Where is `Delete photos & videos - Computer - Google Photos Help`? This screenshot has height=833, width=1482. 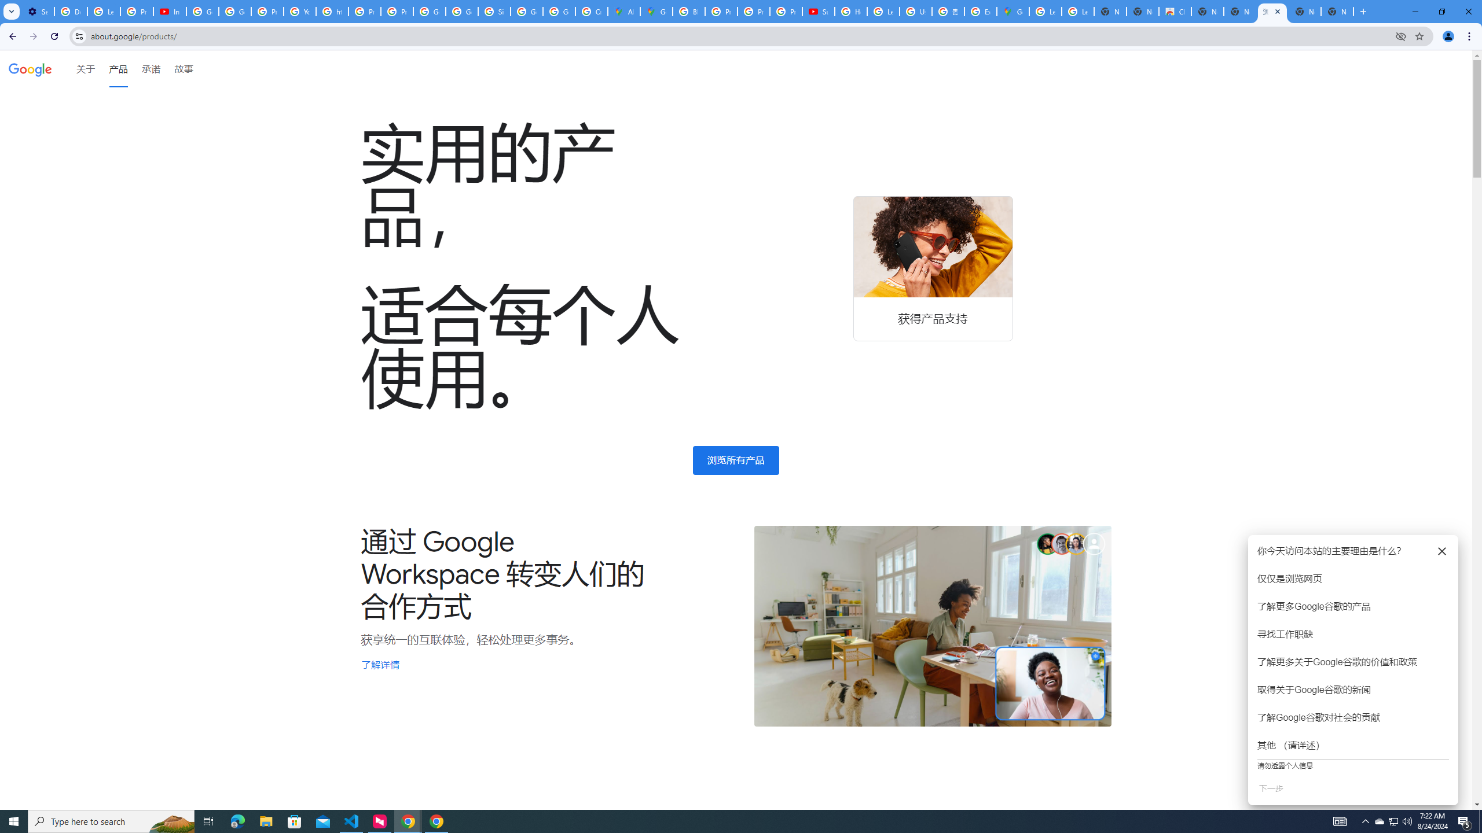
Delete photos & videos - Computer - Google Photos Help is located at coordinates (70, 12).